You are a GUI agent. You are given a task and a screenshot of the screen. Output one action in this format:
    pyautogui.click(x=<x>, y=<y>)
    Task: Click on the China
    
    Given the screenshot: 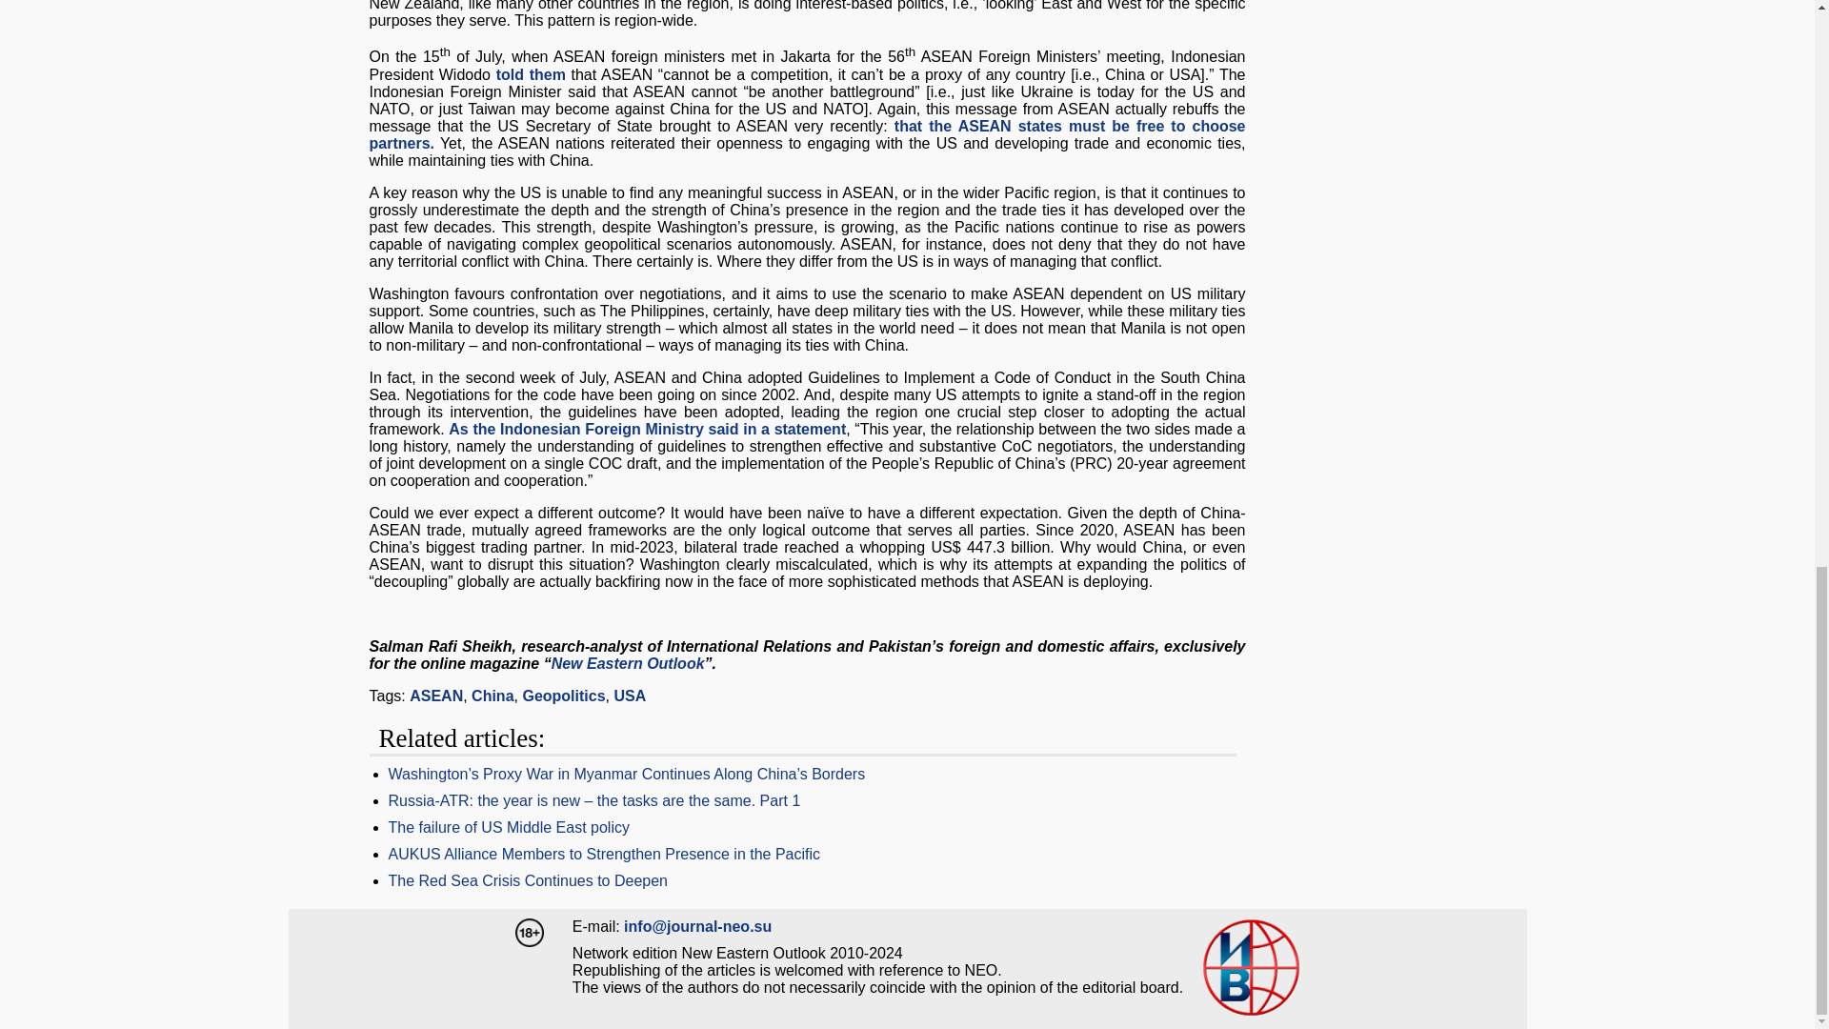 What is the action you would take?
    pyautogui.click(x=492, y=696)
    